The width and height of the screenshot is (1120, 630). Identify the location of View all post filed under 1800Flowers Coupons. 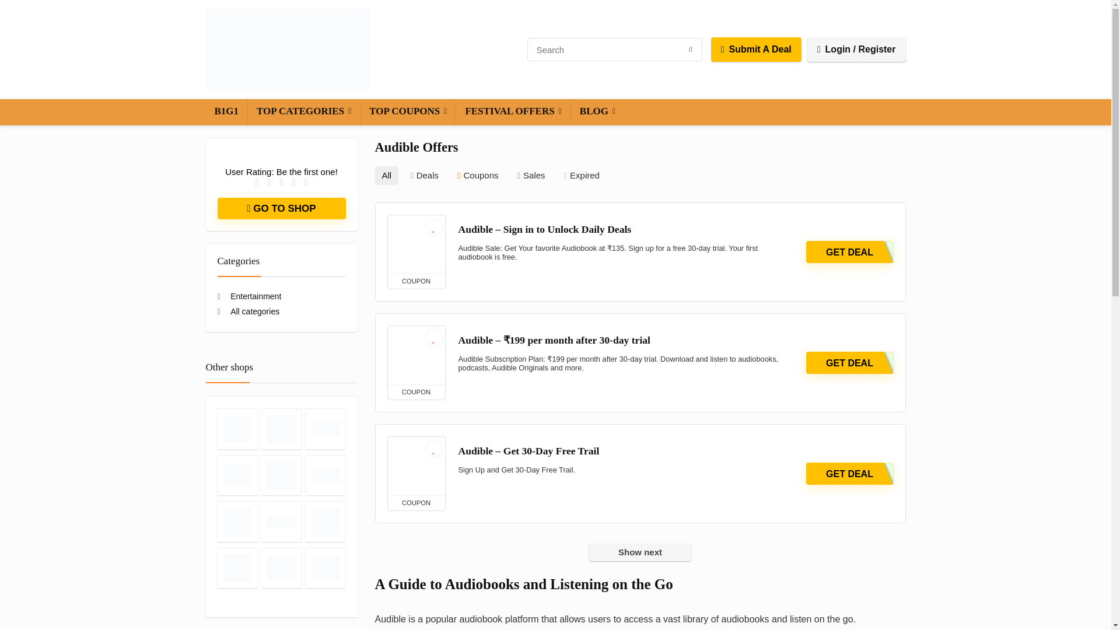
(325, 428).